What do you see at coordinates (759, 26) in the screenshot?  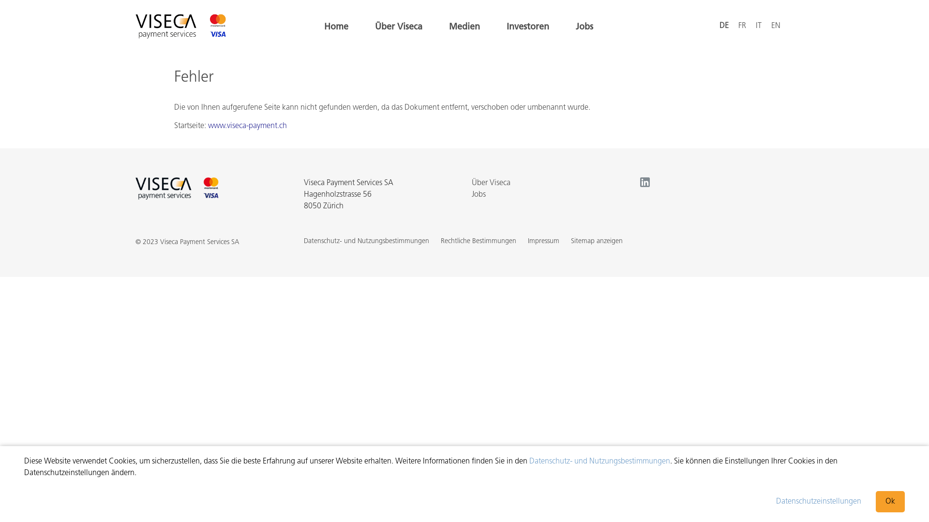 I see `IT` at bounding box center [759, 26].